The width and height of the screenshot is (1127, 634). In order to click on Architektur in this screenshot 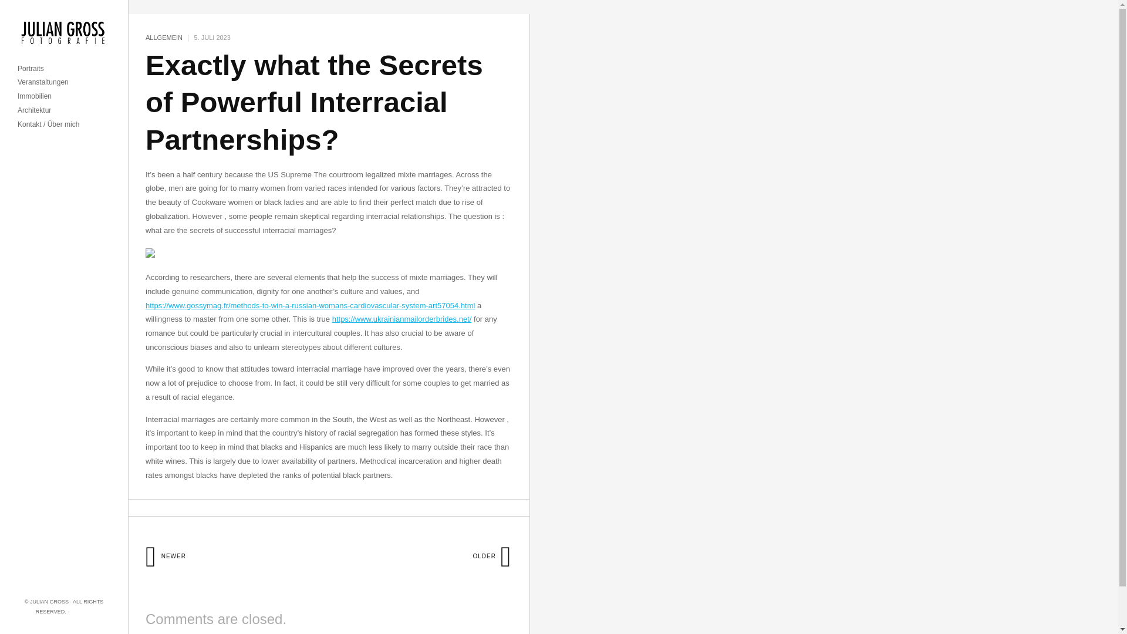, I will do `click(34, 110)`.